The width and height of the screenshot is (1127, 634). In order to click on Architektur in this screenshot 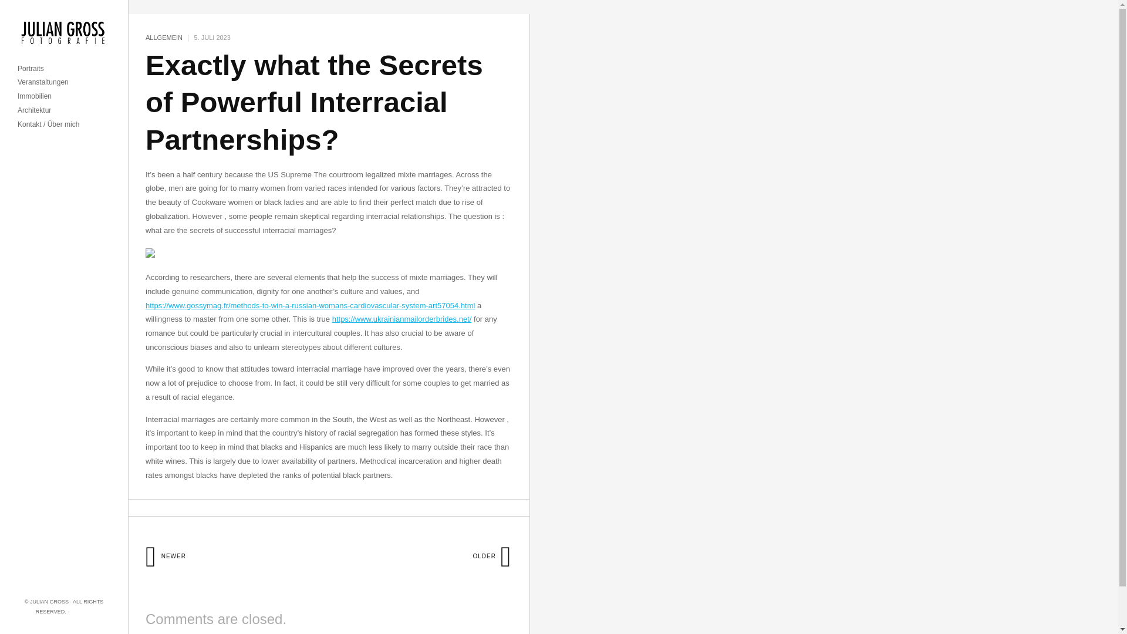, I will do `click(34, 110)`.